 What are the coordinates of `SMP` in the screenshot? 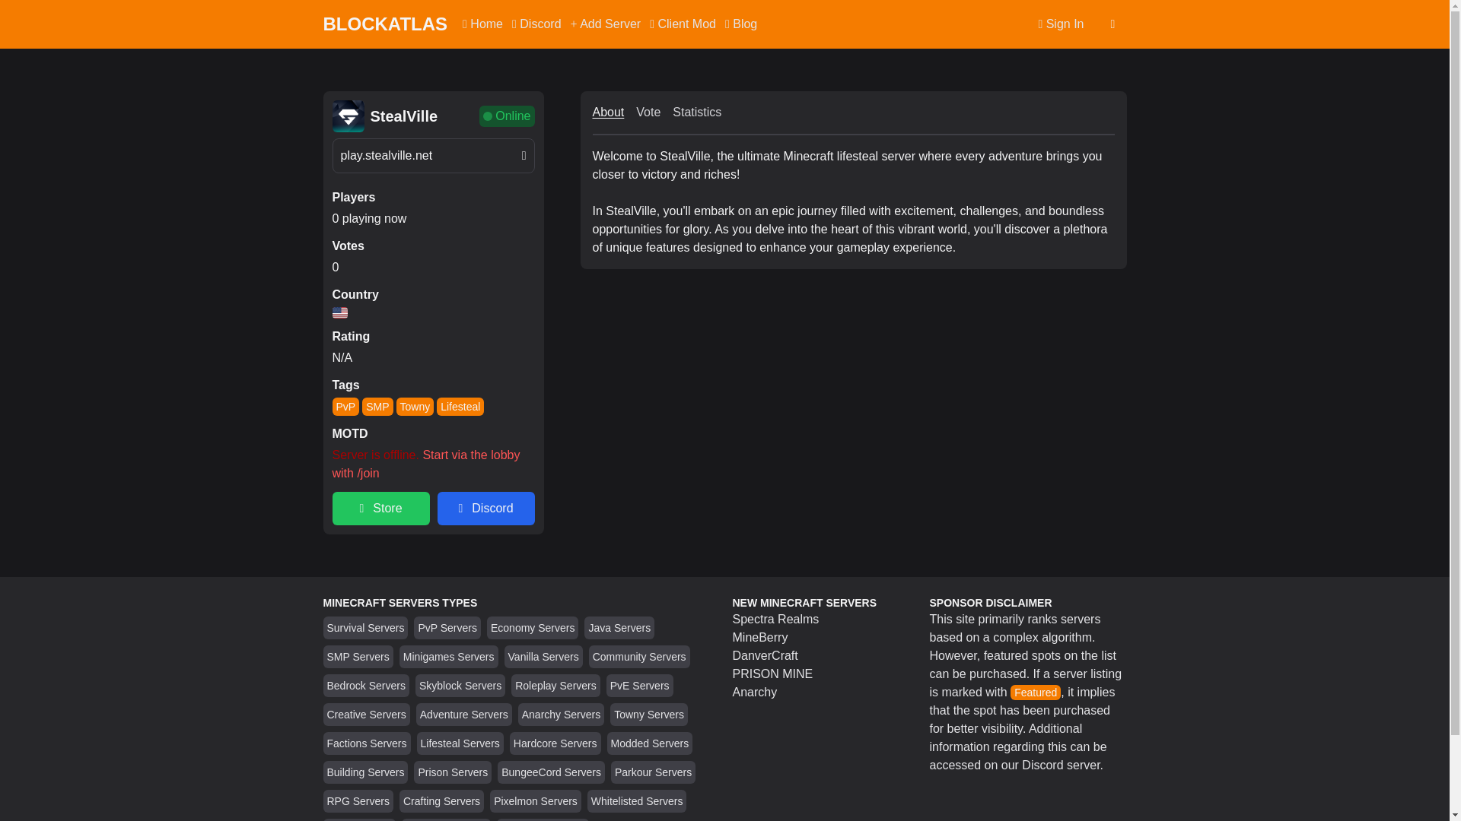 It's located at (377, 406).